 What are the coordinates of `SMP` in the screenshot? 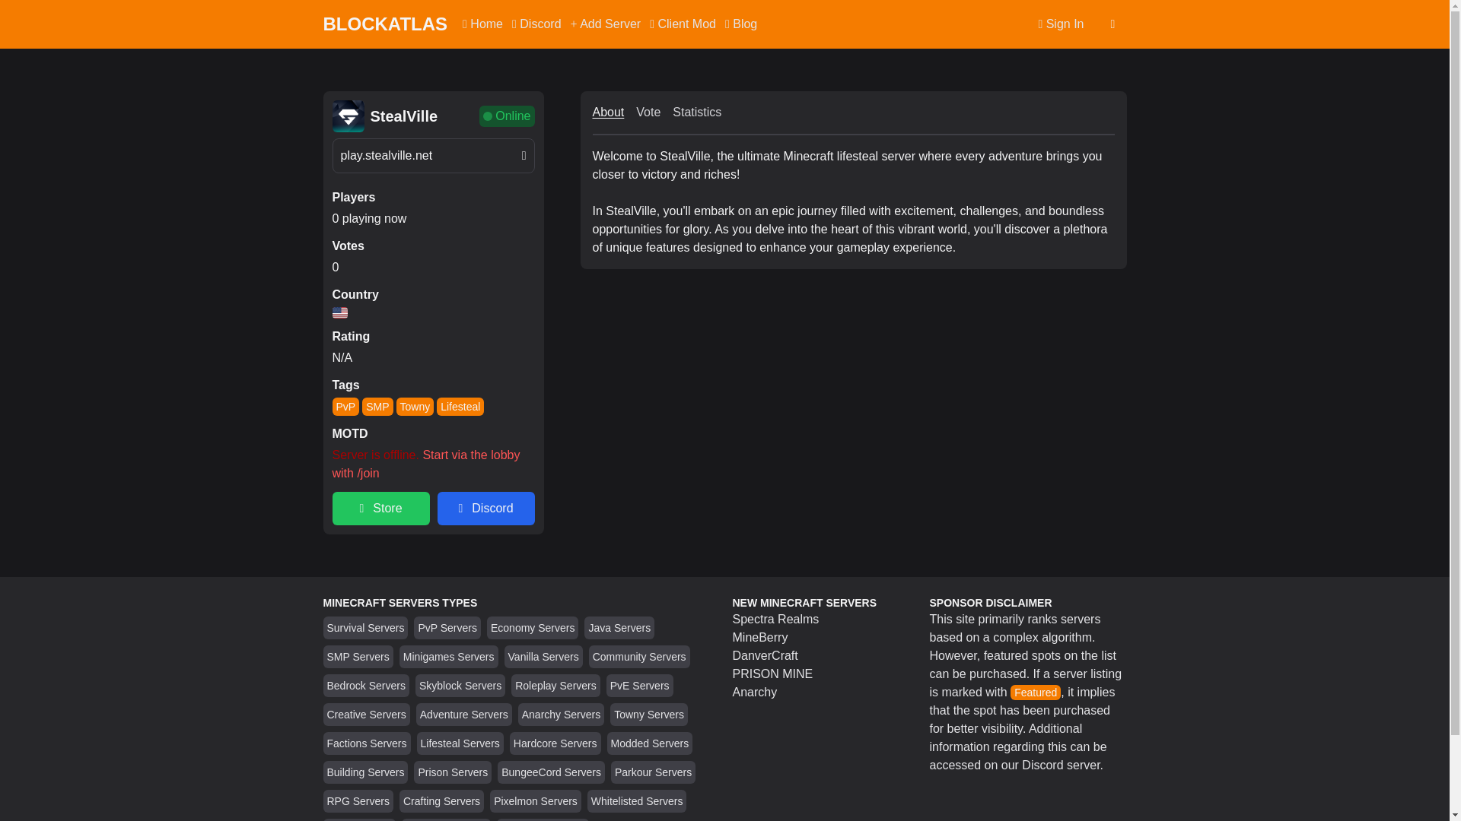 It's located at (377, 406).